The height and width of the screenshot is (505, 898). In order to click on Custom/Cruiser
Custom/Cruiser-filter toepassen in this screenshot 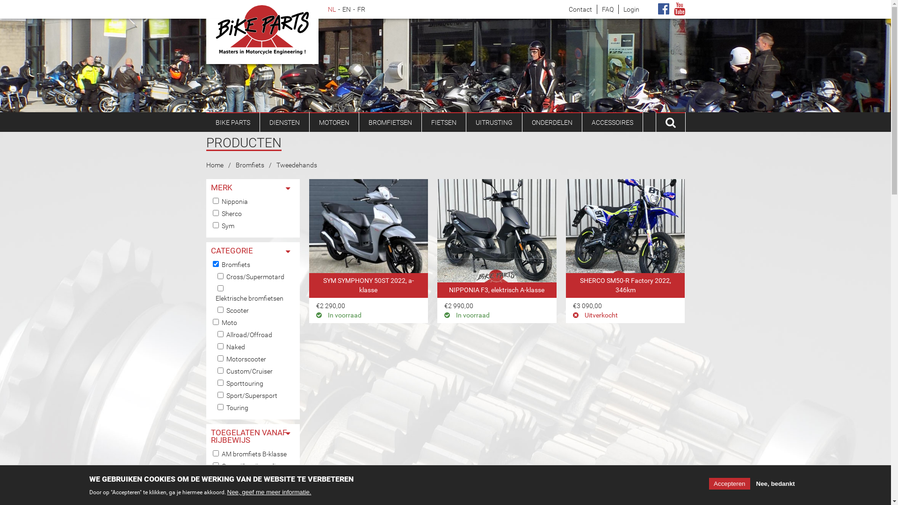, I will do `click(250, 371)`.